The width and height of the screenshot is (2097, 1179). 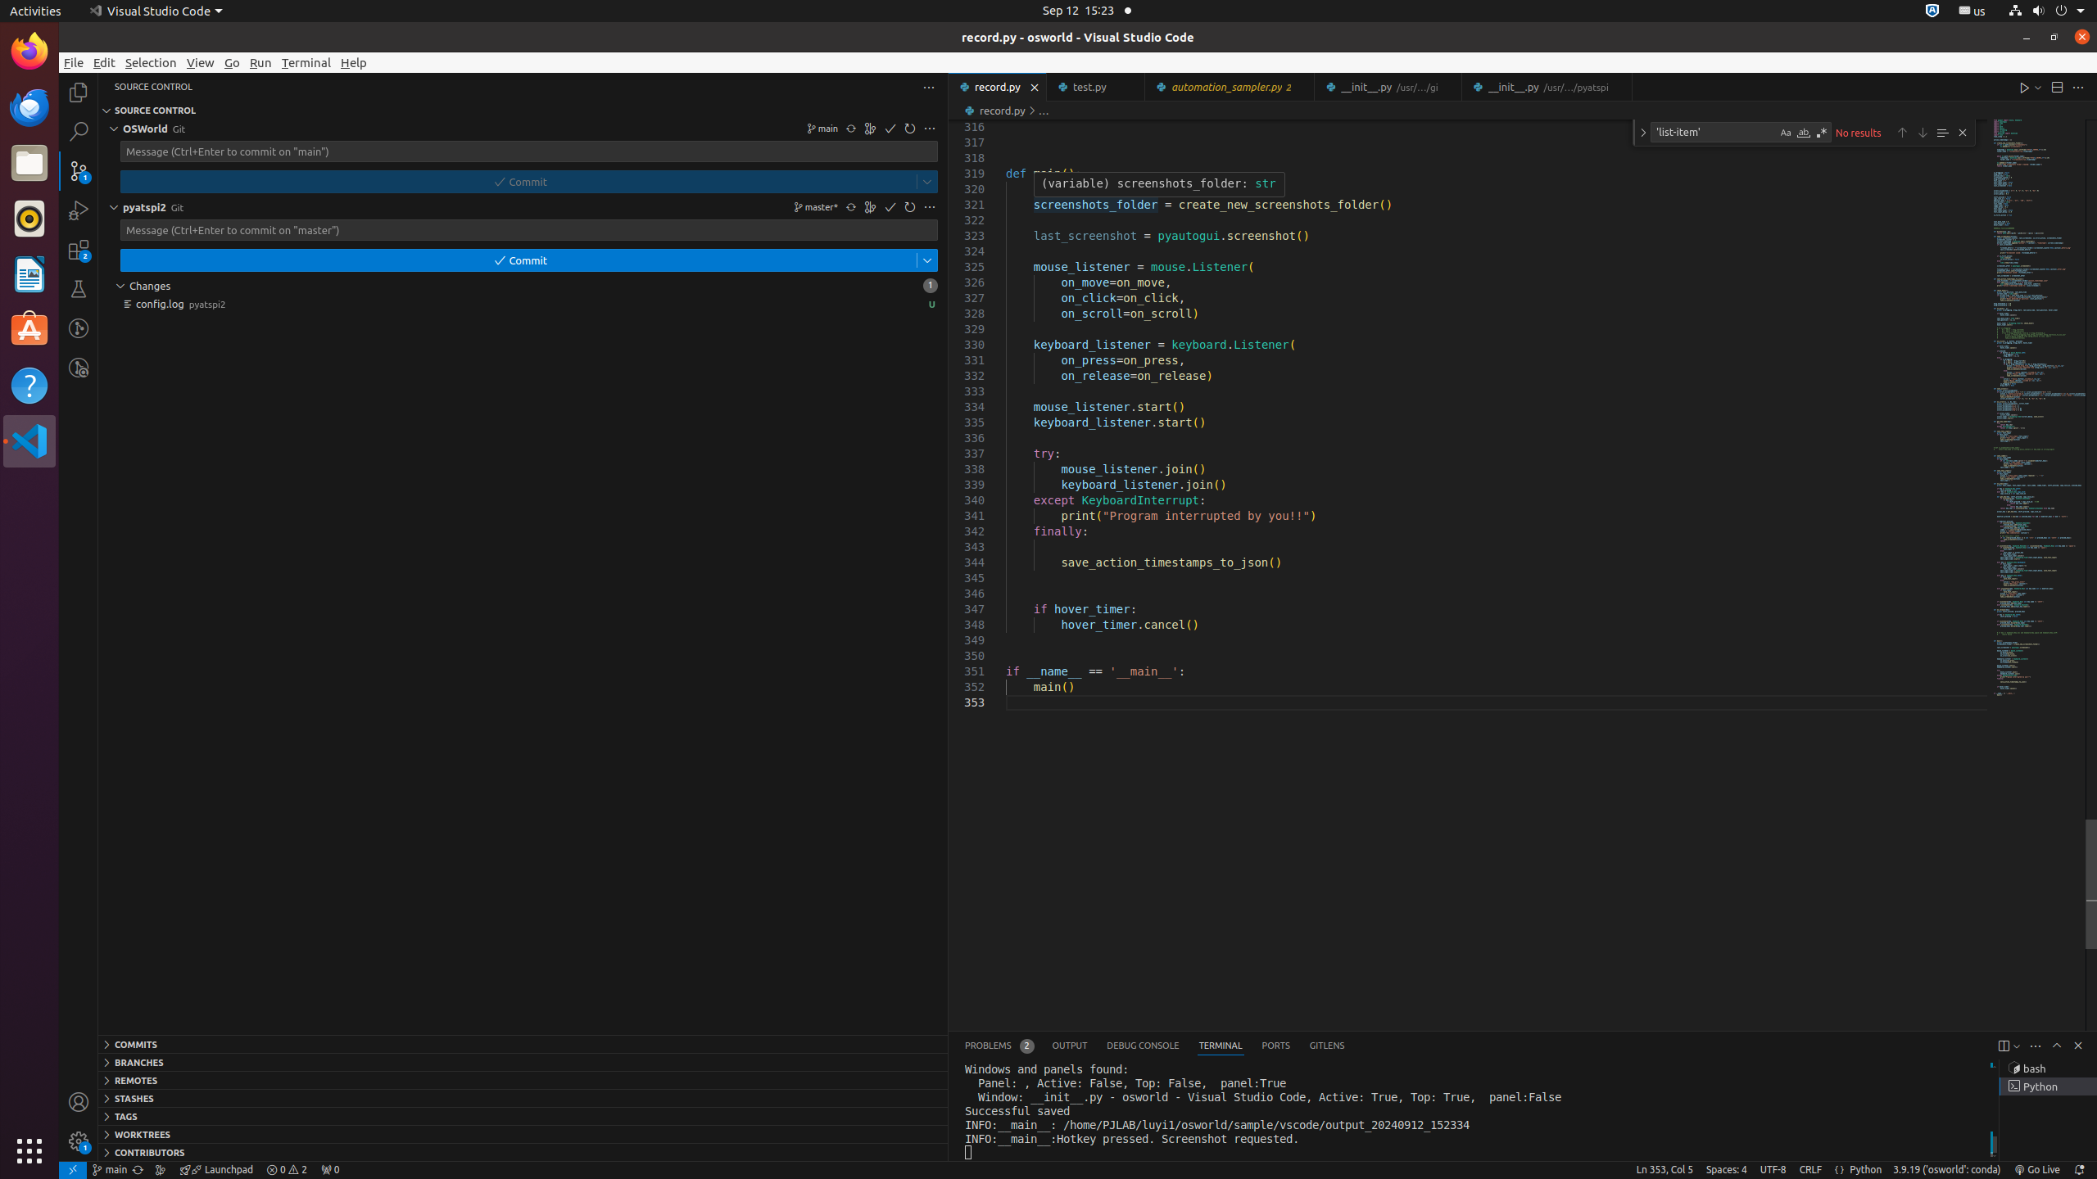 What do you see at coordinates (1942, 133) in the screenshot?
I see `Find in Selection (Alt+L)` at bounding box center [1942, 133].